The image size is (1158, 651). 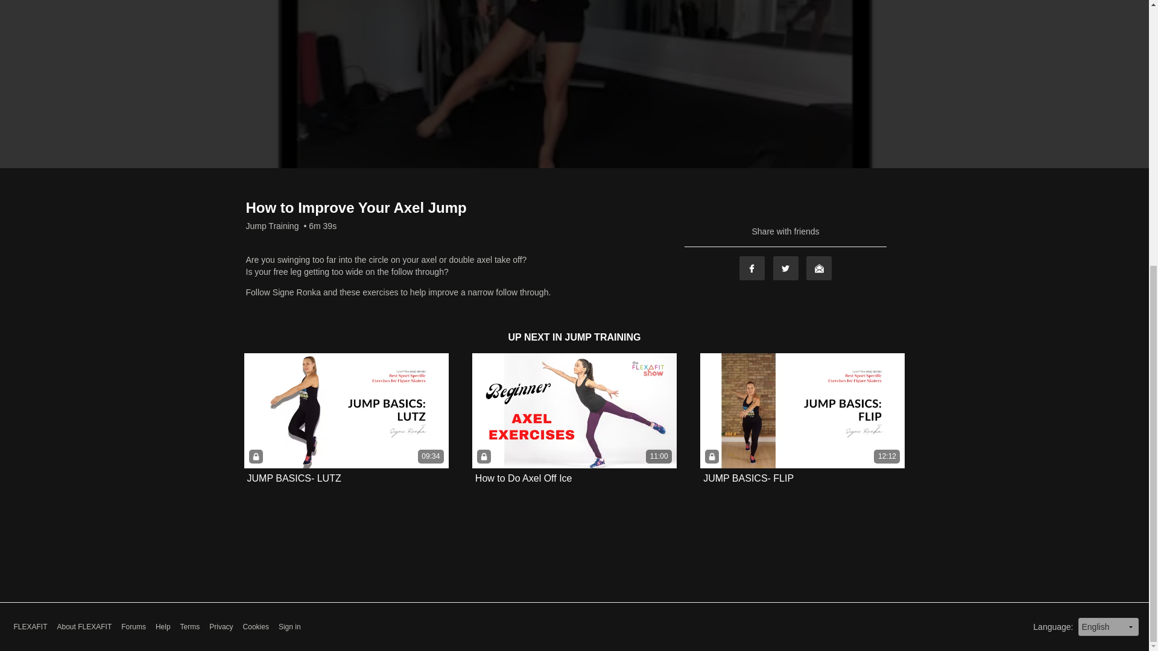 What do you see at coordinates (133, 627) in the screenshot?
I see `Forums` at bounding box center [133, 627].